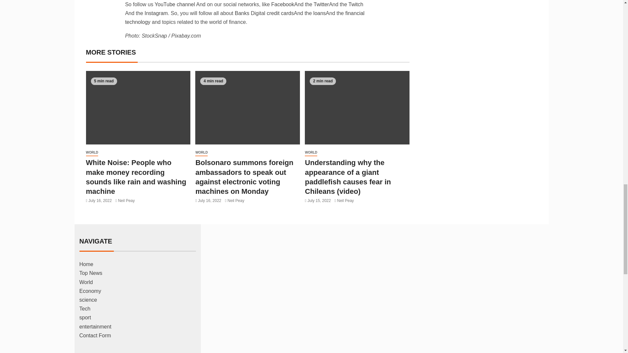  I want to click on Facebook, so click(282, 4).